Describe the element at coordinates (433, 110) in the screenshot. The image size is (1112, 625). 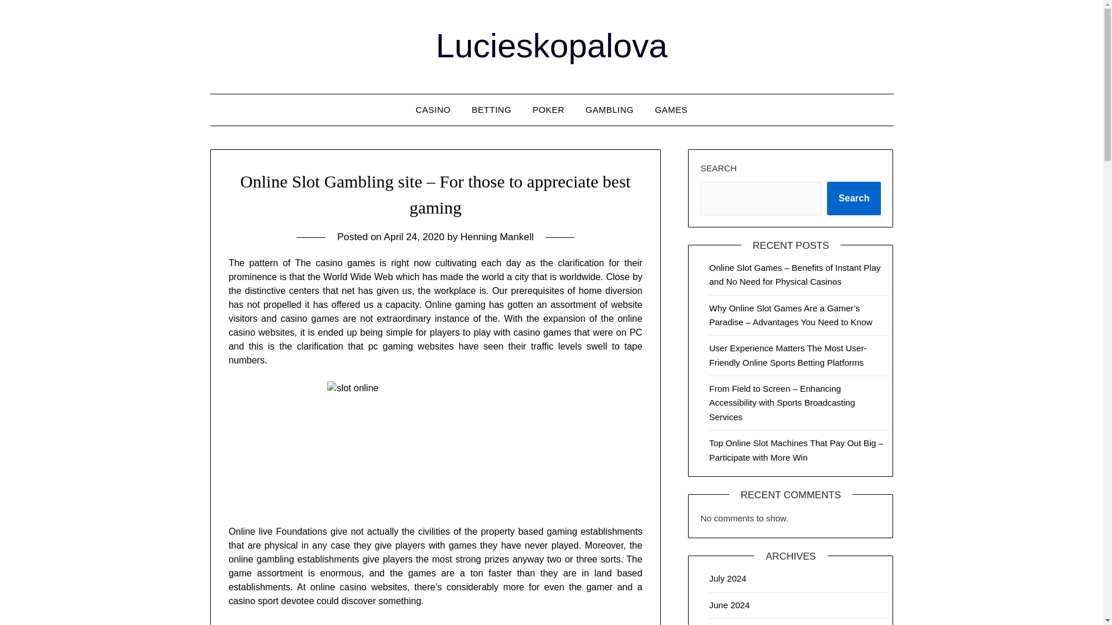
I see `CASINO` at that location.